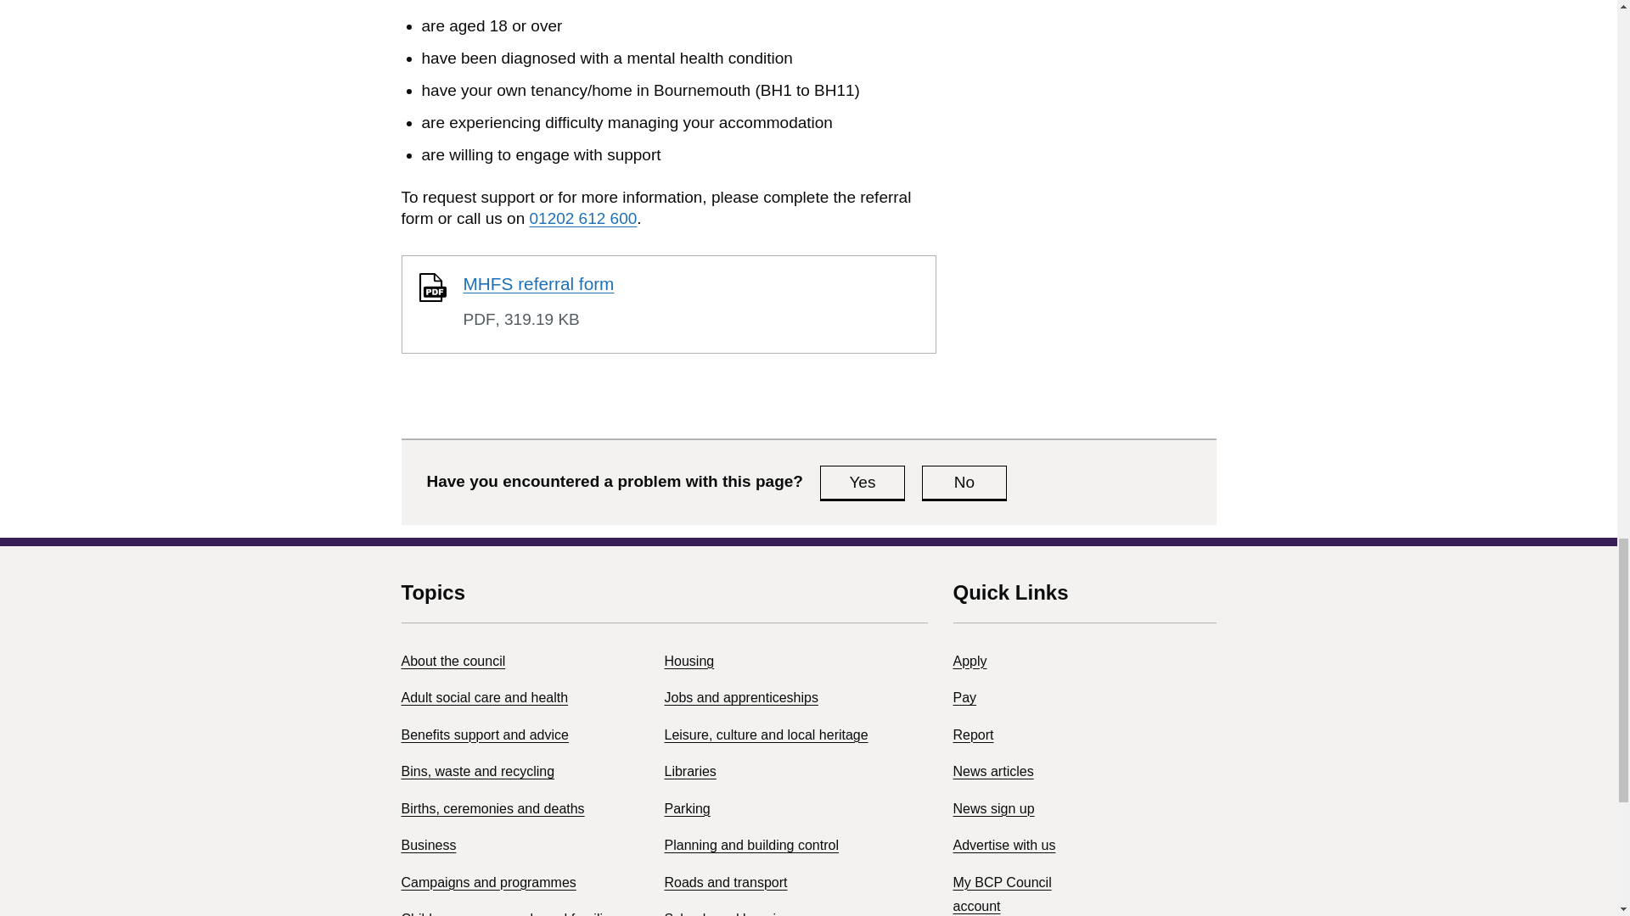 The image size is (1630, 916). Describe the element at coordinates (686, 809) in the screenshot. I see `Parking` at that location.